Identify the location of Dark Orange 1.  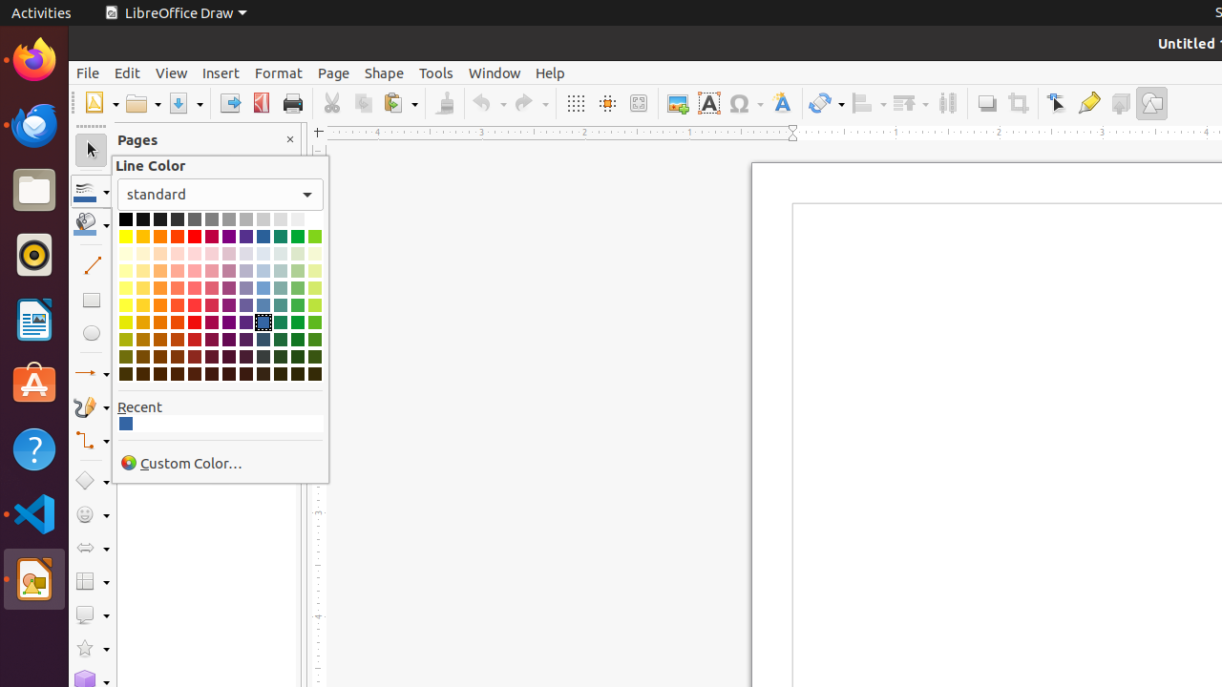
(160, 323).